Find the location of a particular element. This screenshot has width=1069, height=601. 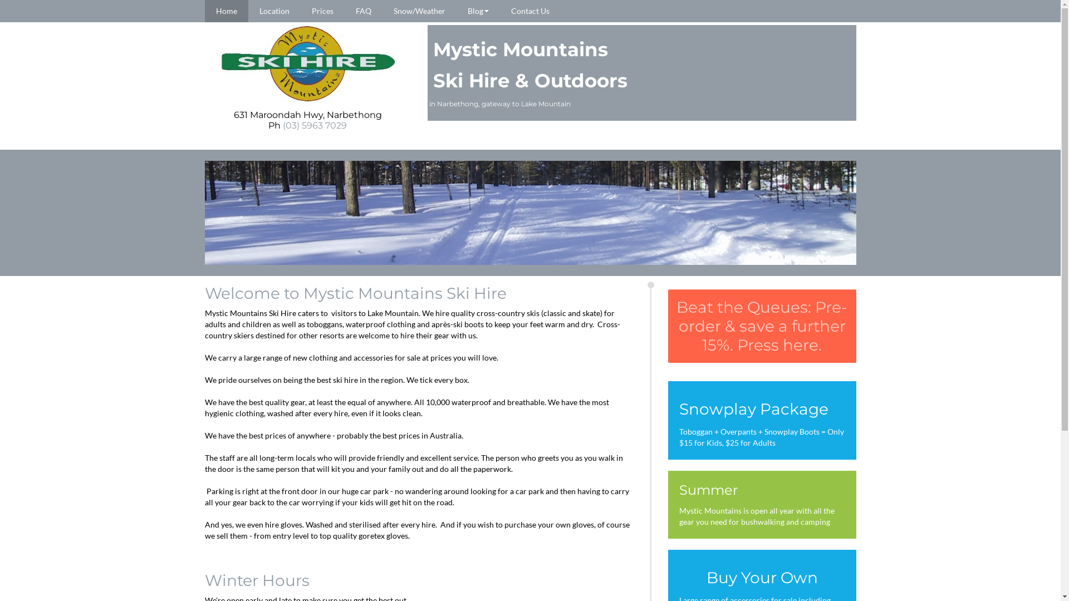

Home is located at coordinates (227, 11).